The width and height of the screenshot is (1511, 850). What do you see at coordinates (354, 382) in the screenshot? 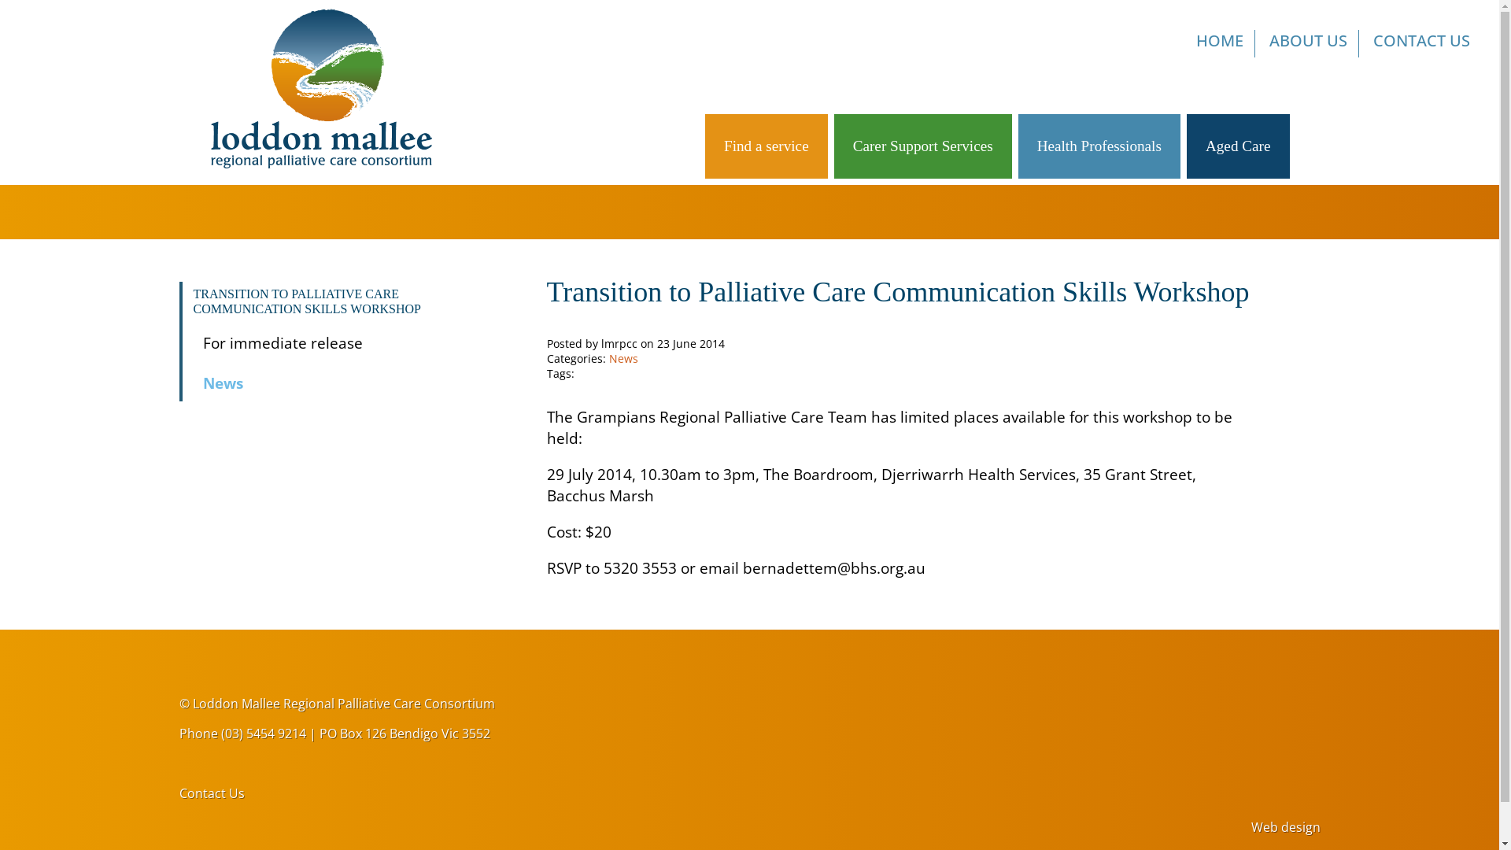
I see `News` at bounding box center [354, 382].